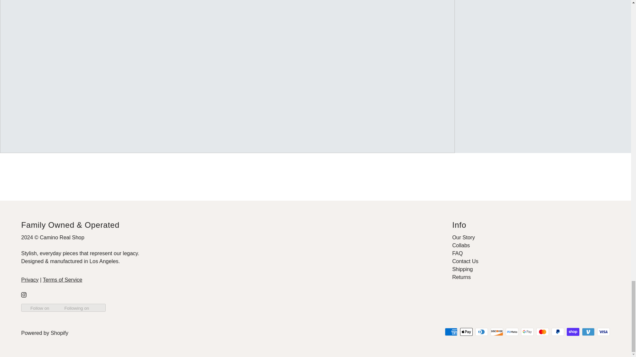  I want to click on Privacy Policy, so click(29, 280).